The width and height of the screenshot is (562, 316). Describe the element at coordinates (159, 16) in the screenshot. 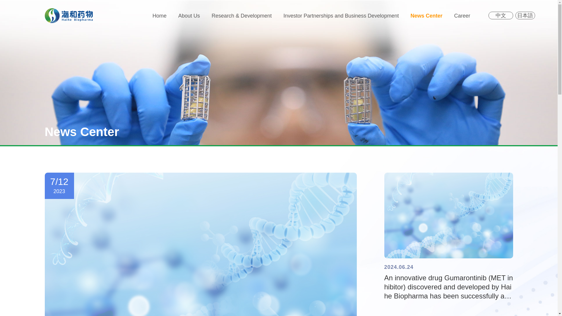

I see `Home` at that location.